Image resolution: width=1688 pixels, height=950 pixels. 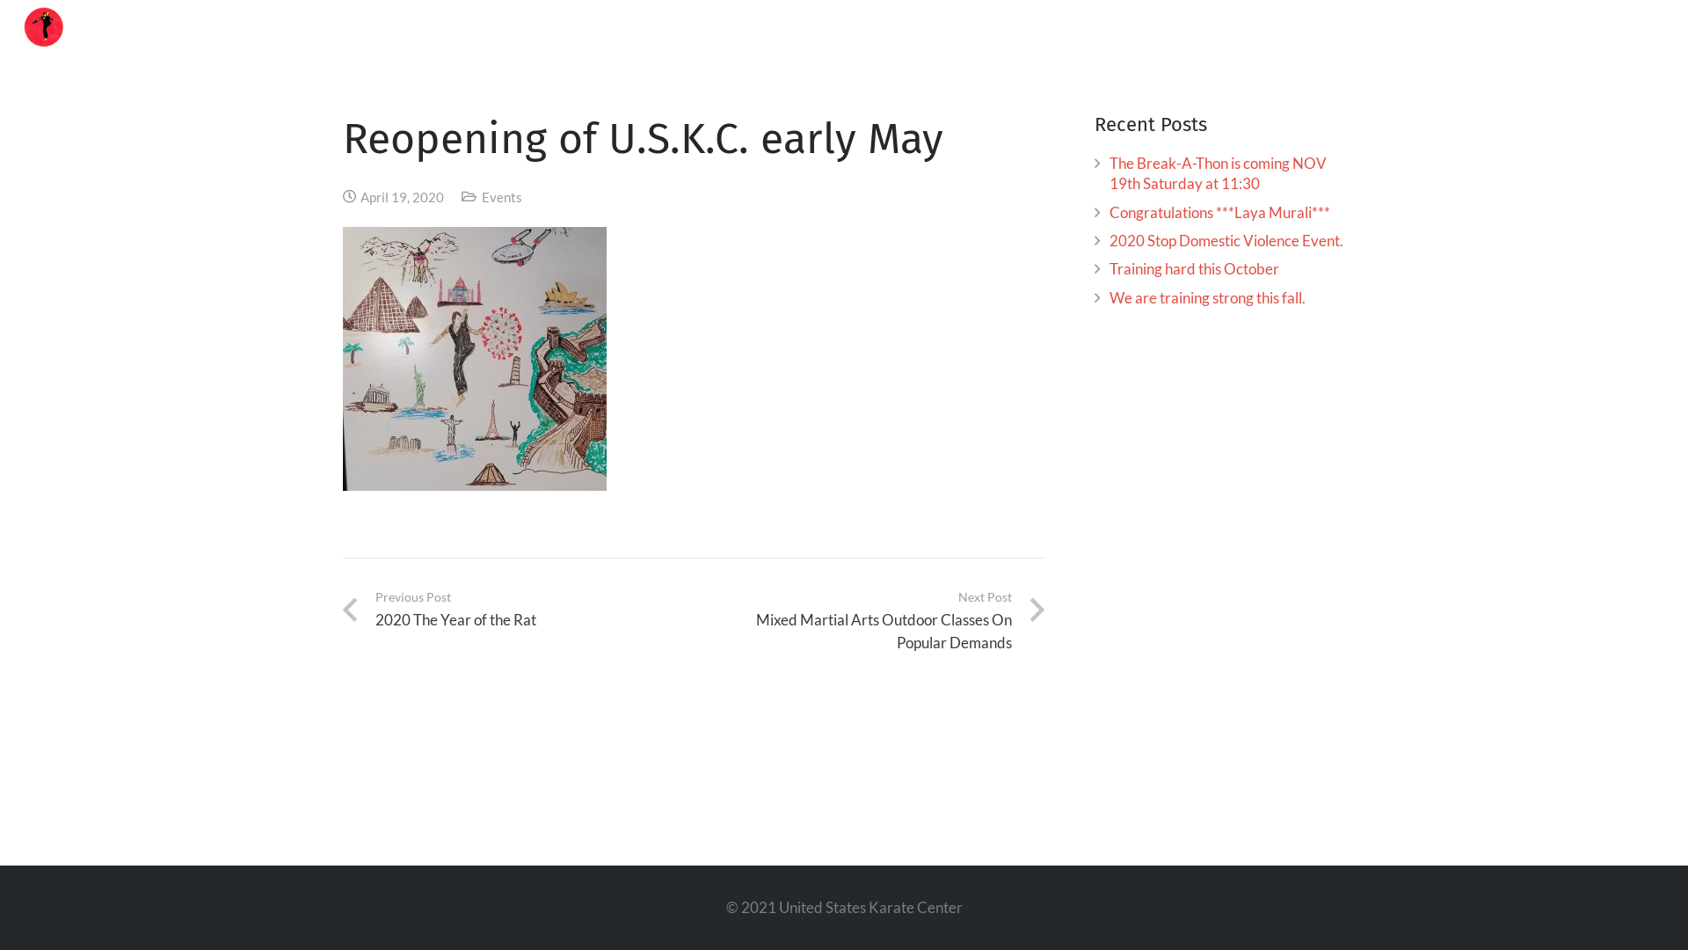 What do you see at coordinates (1157, 26) in the screenshot?
I see `ABOUT` at bounding box center [1157, 26].